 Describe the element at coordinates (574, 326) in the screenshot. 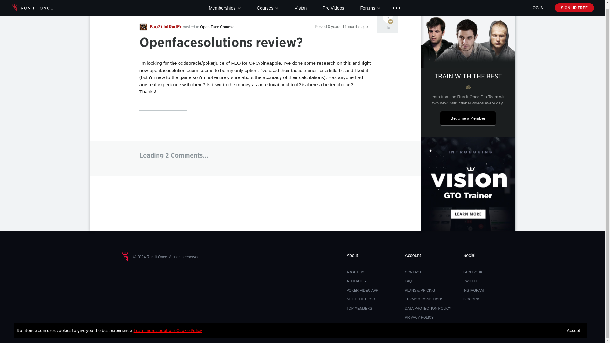

I see `Accept` at that location.